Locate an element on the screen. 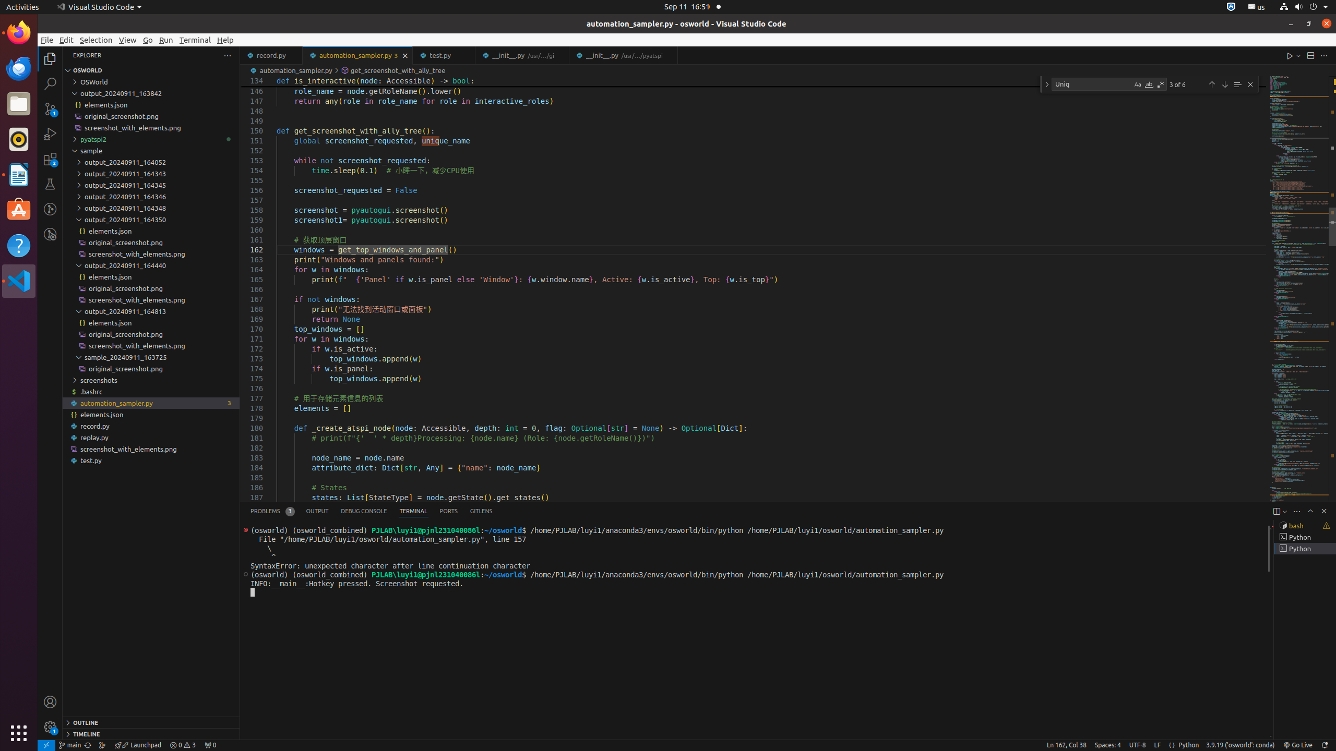  :1.21/StatusNotifierItem is located at coordinates (1257, 7).